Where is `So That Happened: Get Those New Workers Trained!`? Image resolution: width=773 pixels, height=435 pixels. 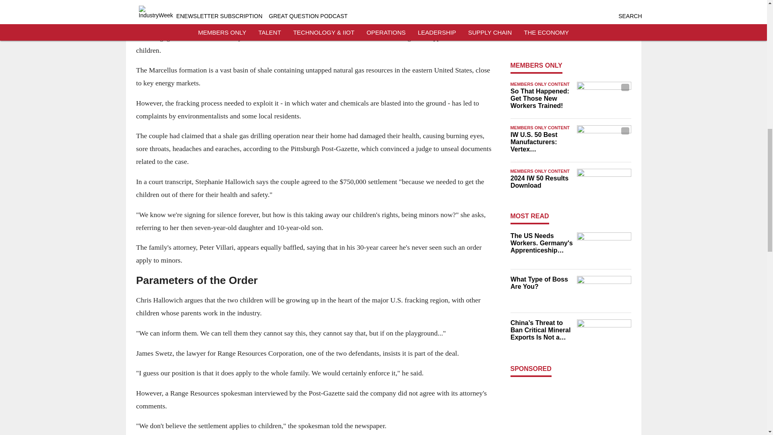
So That Happened: Get Those New Workers Trained! is located at coordinates (541, 99).